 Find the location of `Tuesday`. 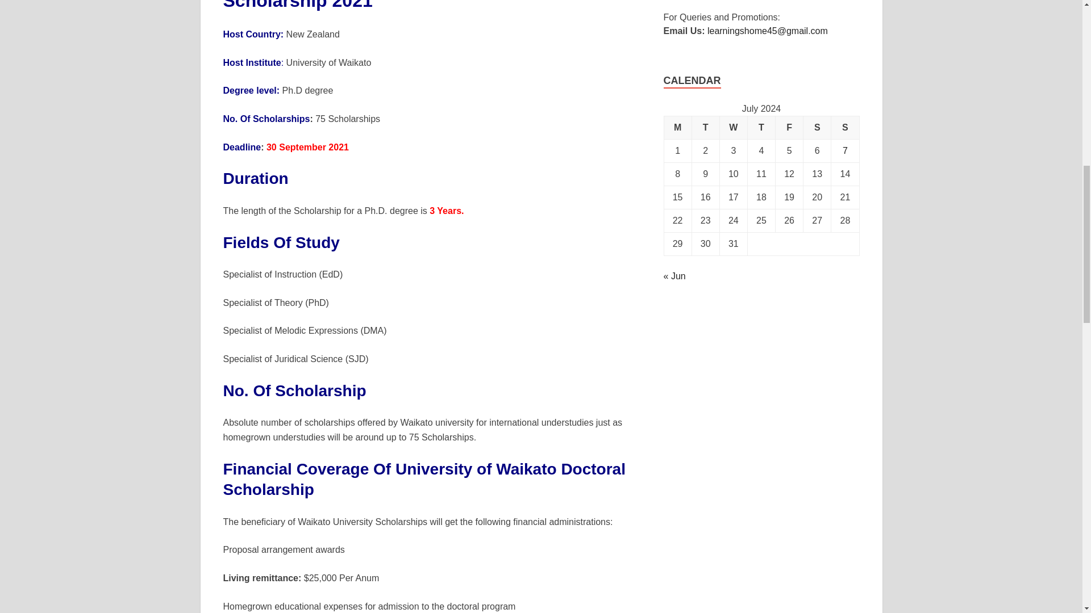

Tuesday is located at coordinates (705, 128).